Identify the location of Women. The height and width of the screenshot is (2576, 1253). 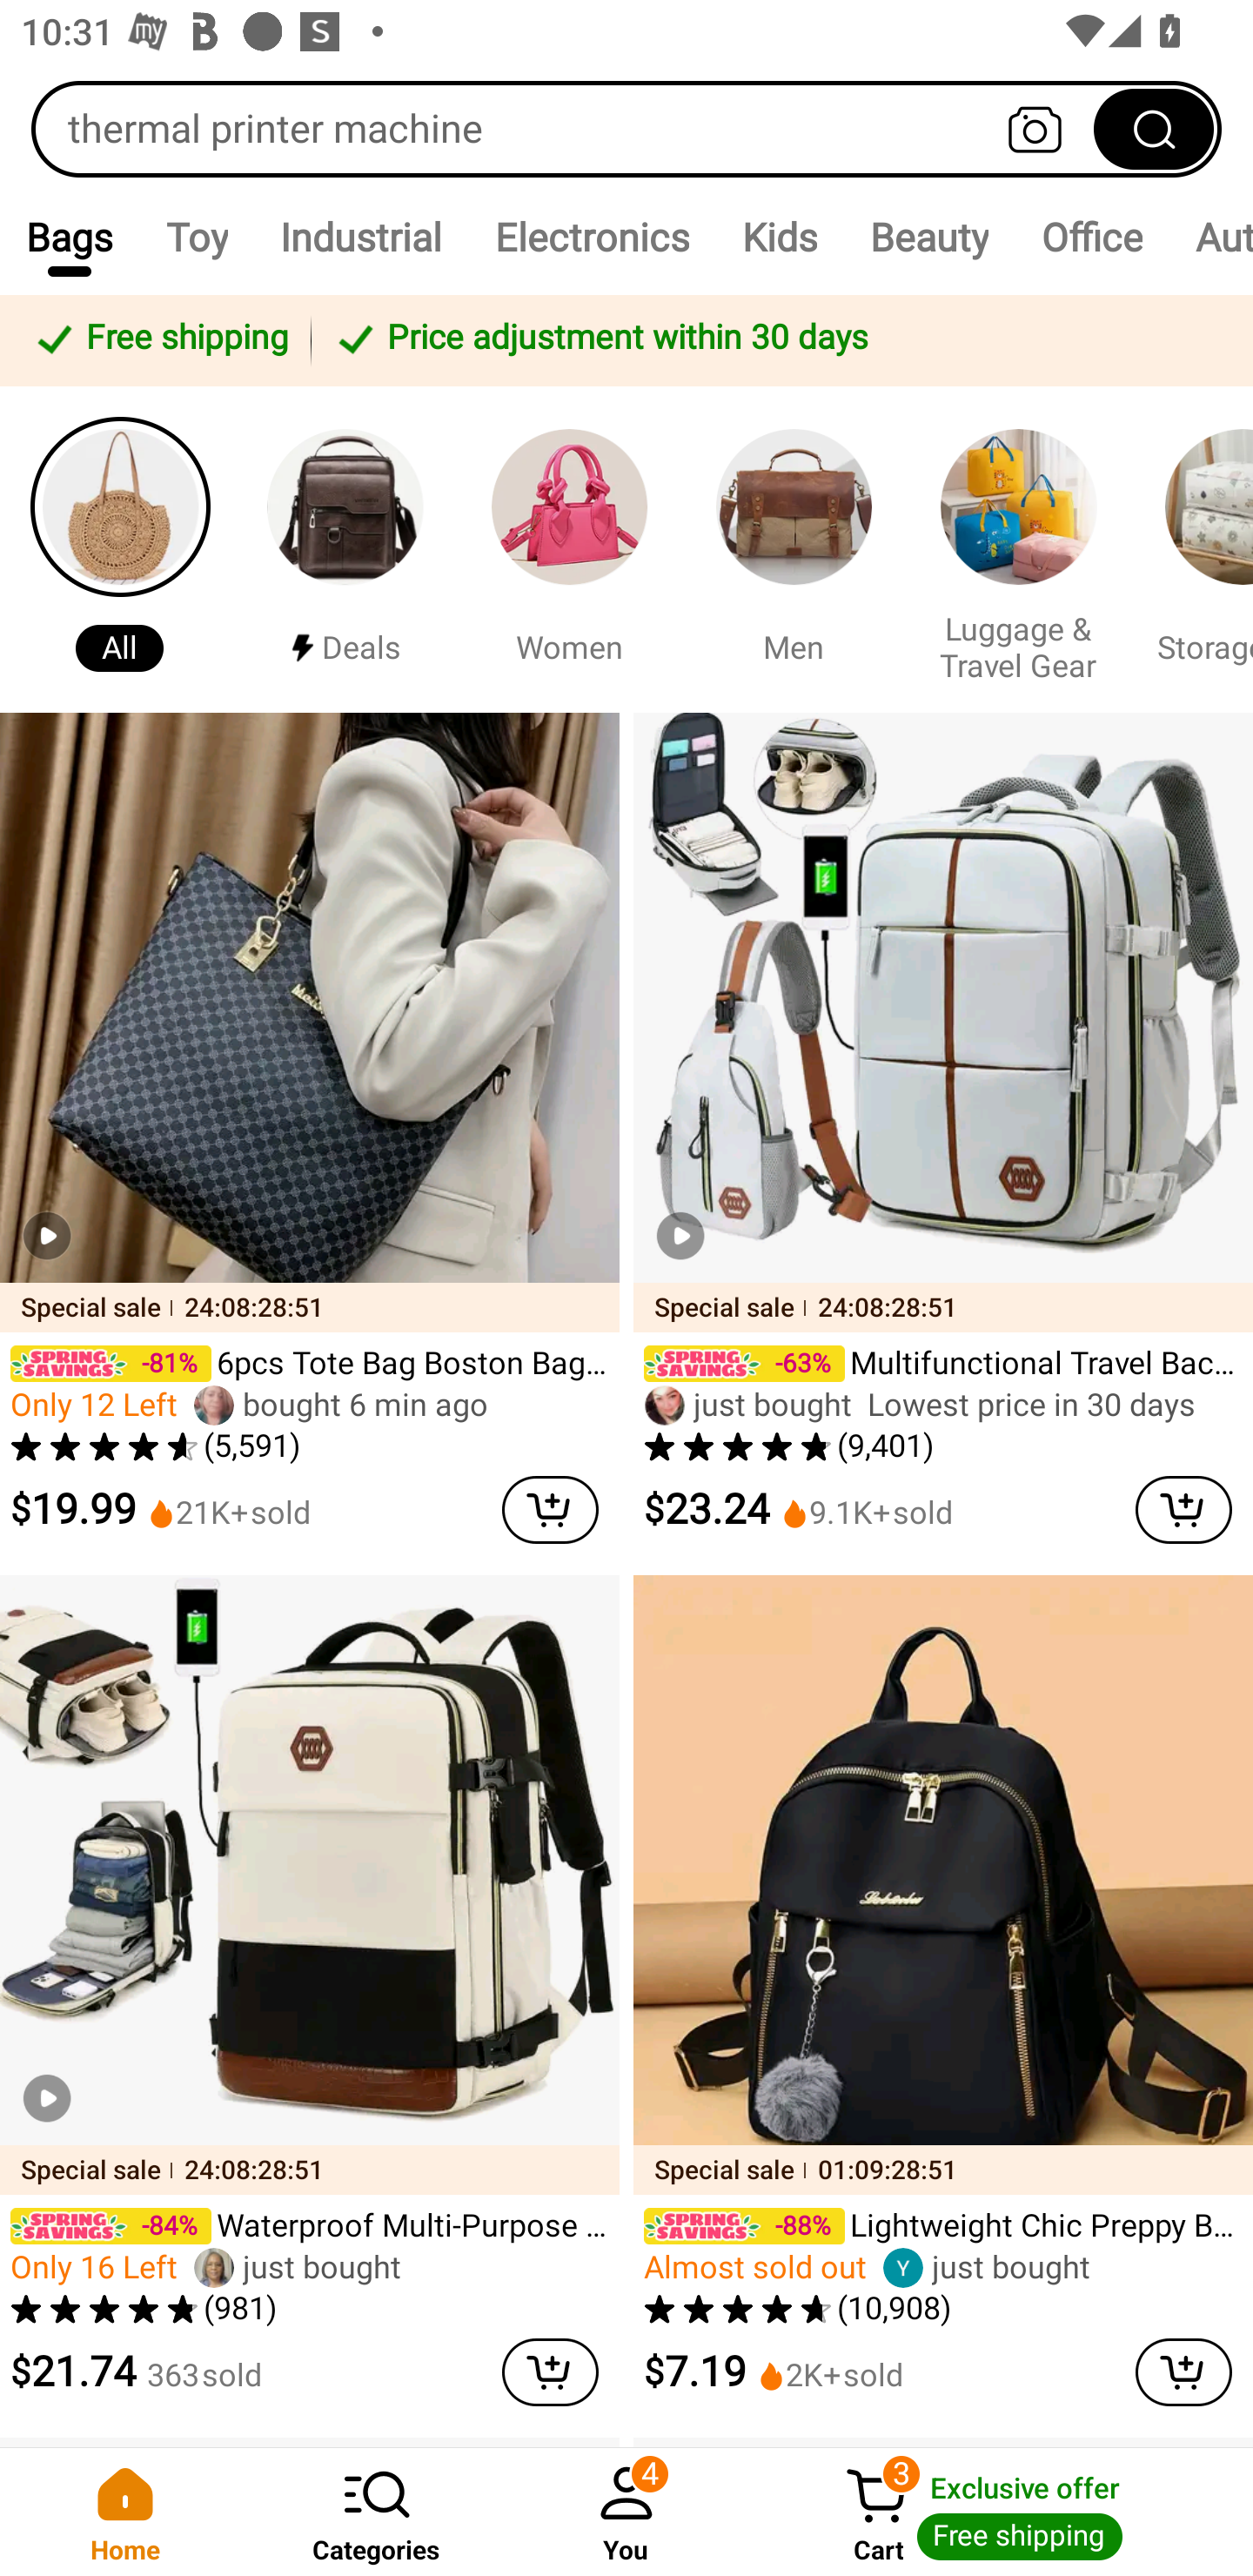
(569, 548).